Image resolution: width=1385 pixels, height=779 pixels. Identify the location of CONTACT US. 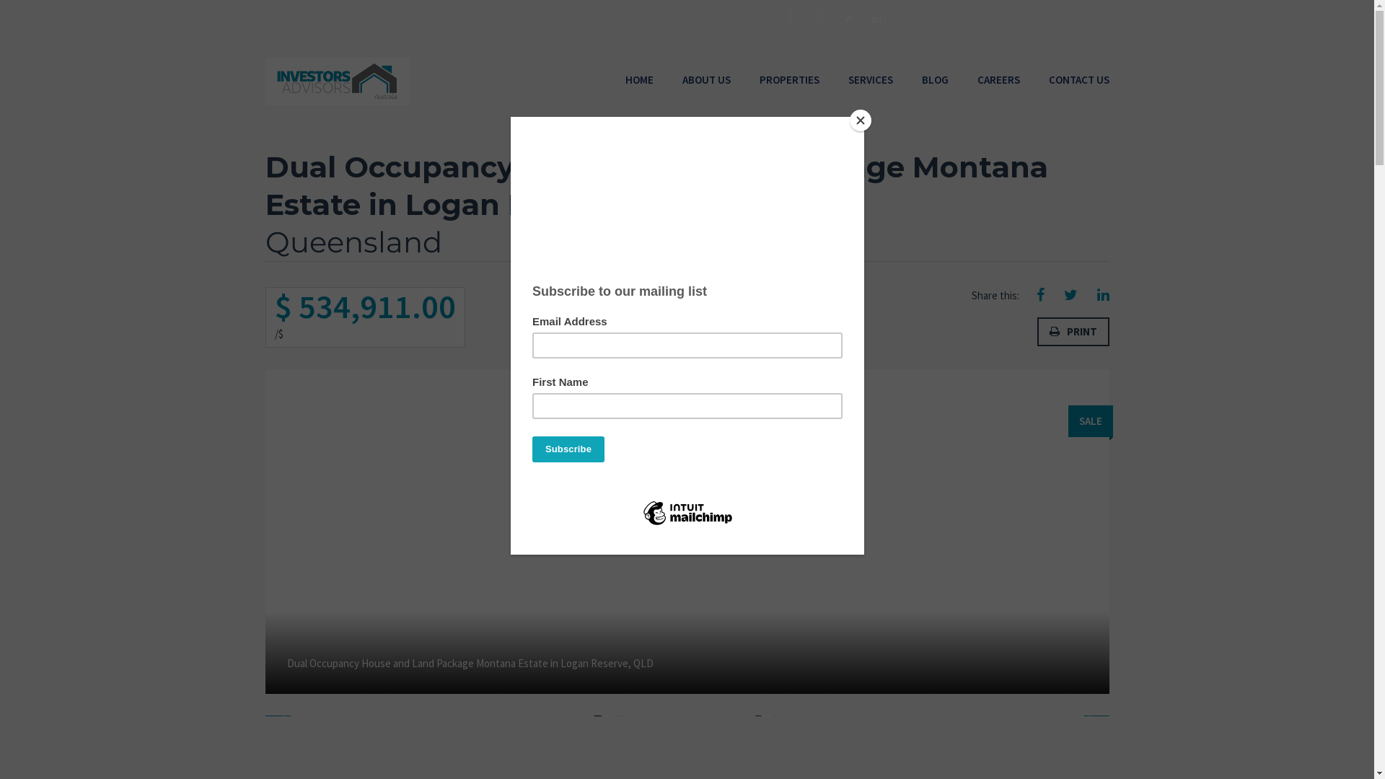
(1079, 80).